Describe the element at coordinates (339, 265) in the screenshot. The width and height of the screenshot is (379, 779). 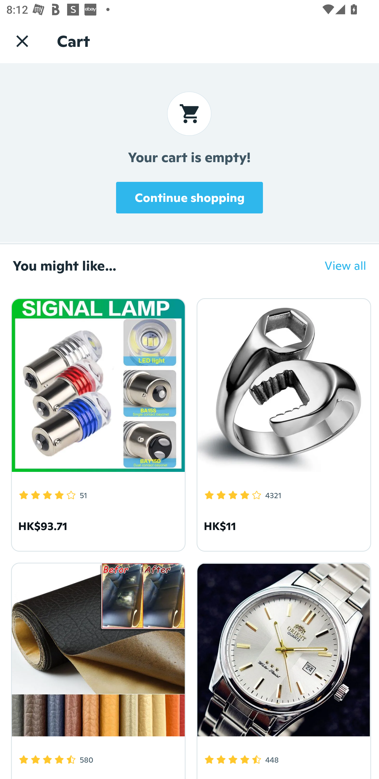
I see `View all` at that location.